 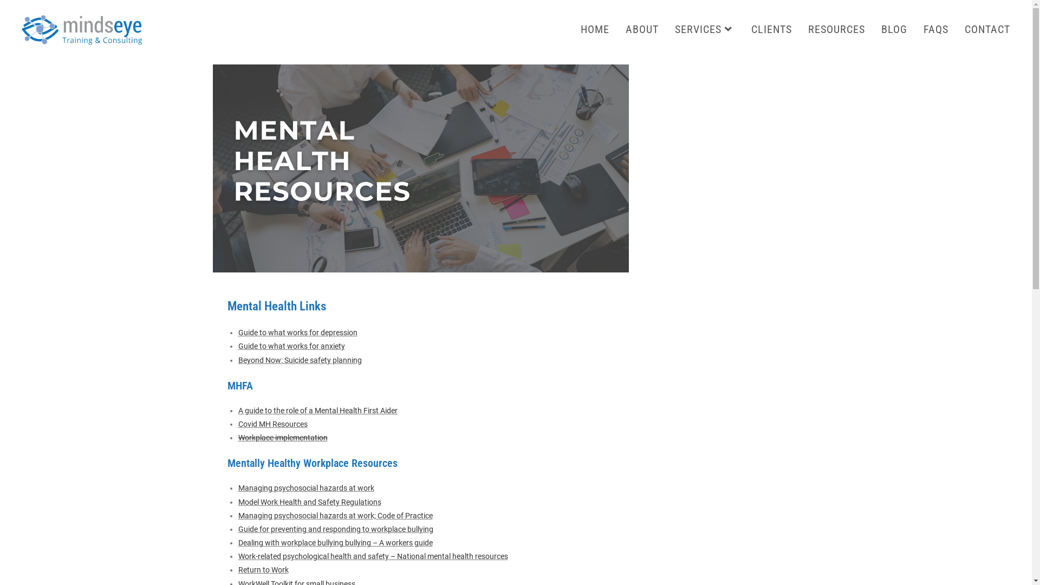 What do you see at coordinates (595, 29) in the screenshot?
I see `HOME` at bounding box center [595, 29].